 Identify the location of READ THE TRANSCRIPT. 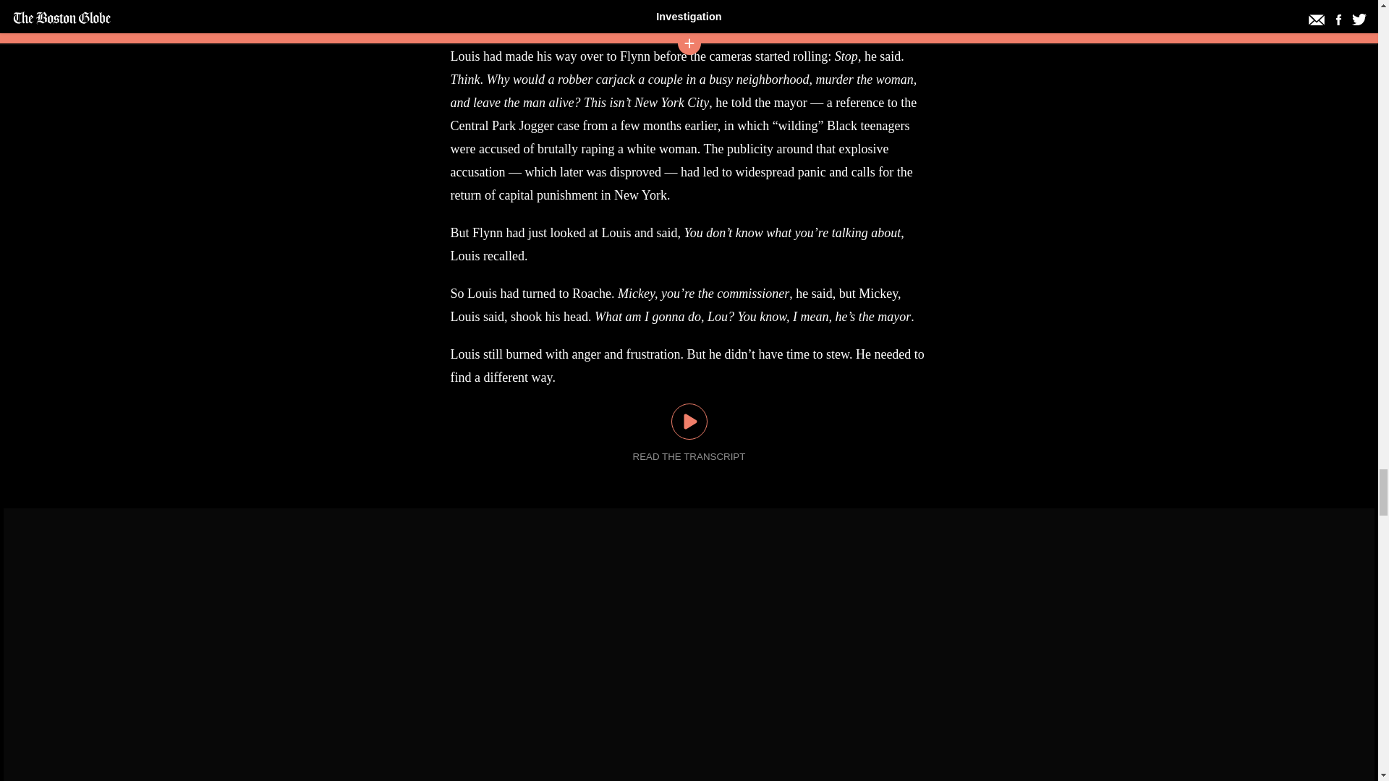
(689, 457).